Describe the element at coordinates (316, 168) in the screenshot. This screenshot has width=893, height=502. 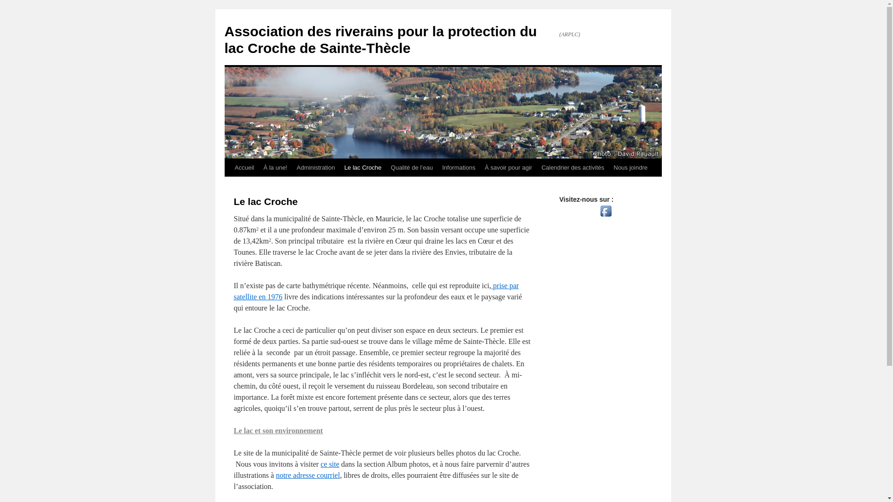
I see `Administration` at that location.